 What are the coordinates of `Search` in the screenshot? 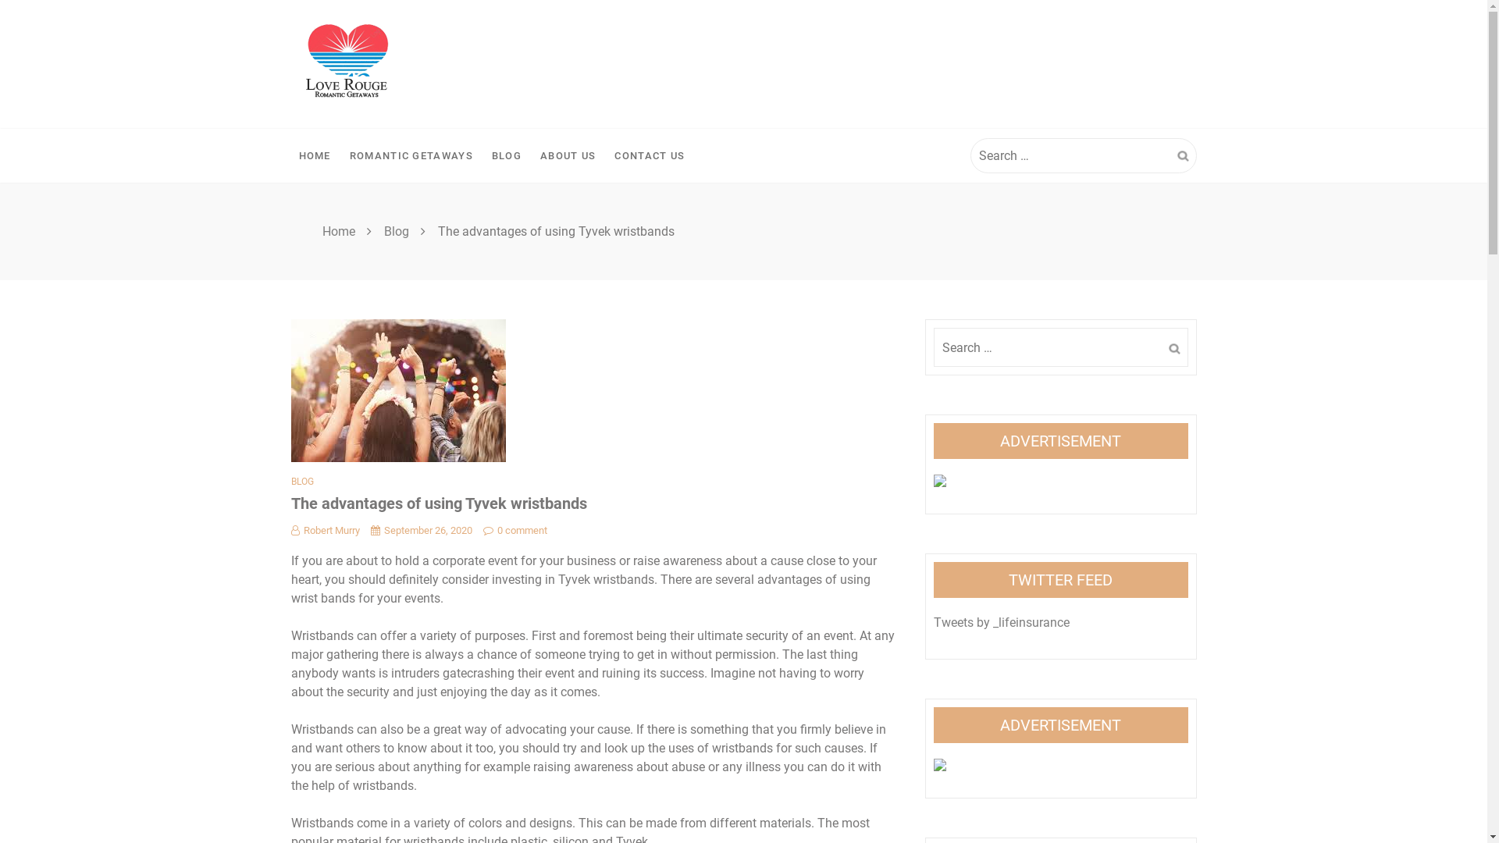 It's located at (1184, 156).